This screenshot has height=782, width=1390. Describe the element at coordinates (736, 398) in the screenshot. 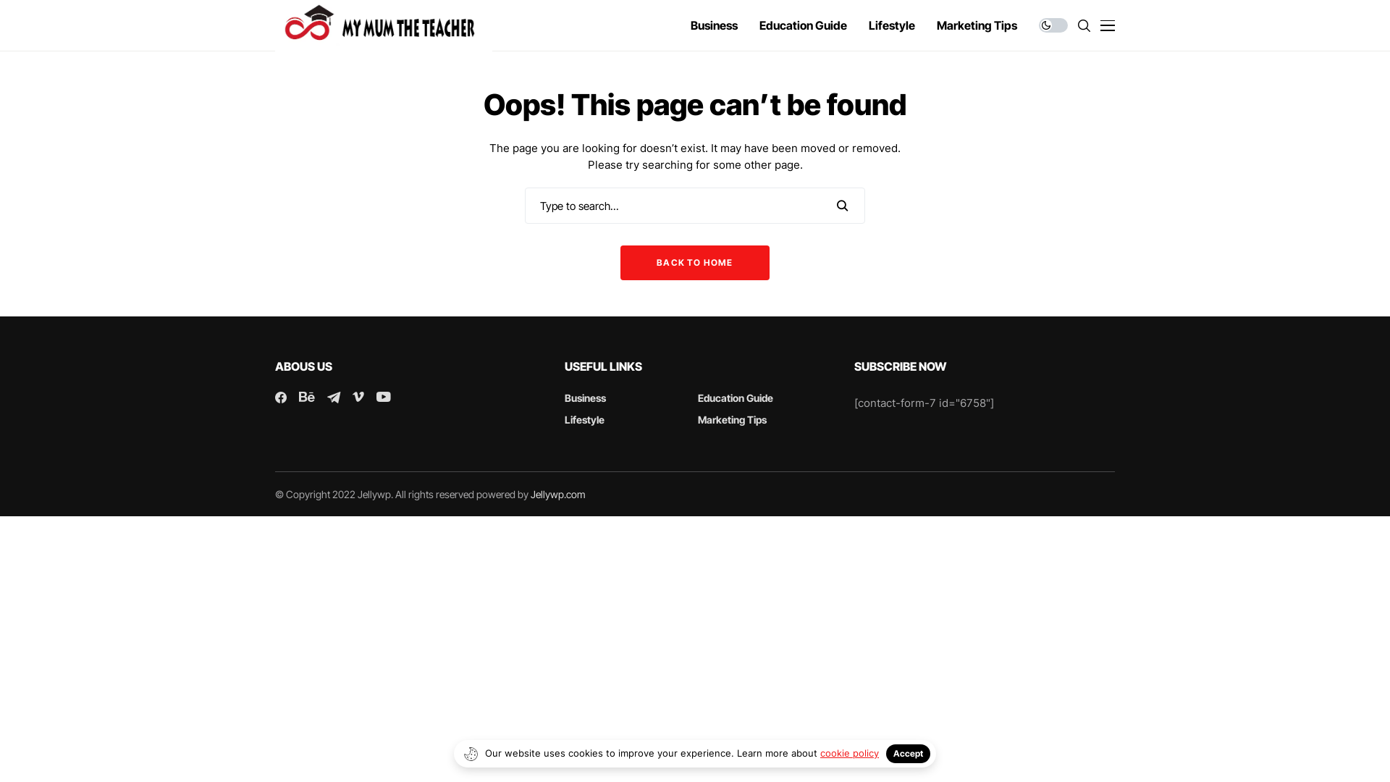

I see `Education Guide` at that location.